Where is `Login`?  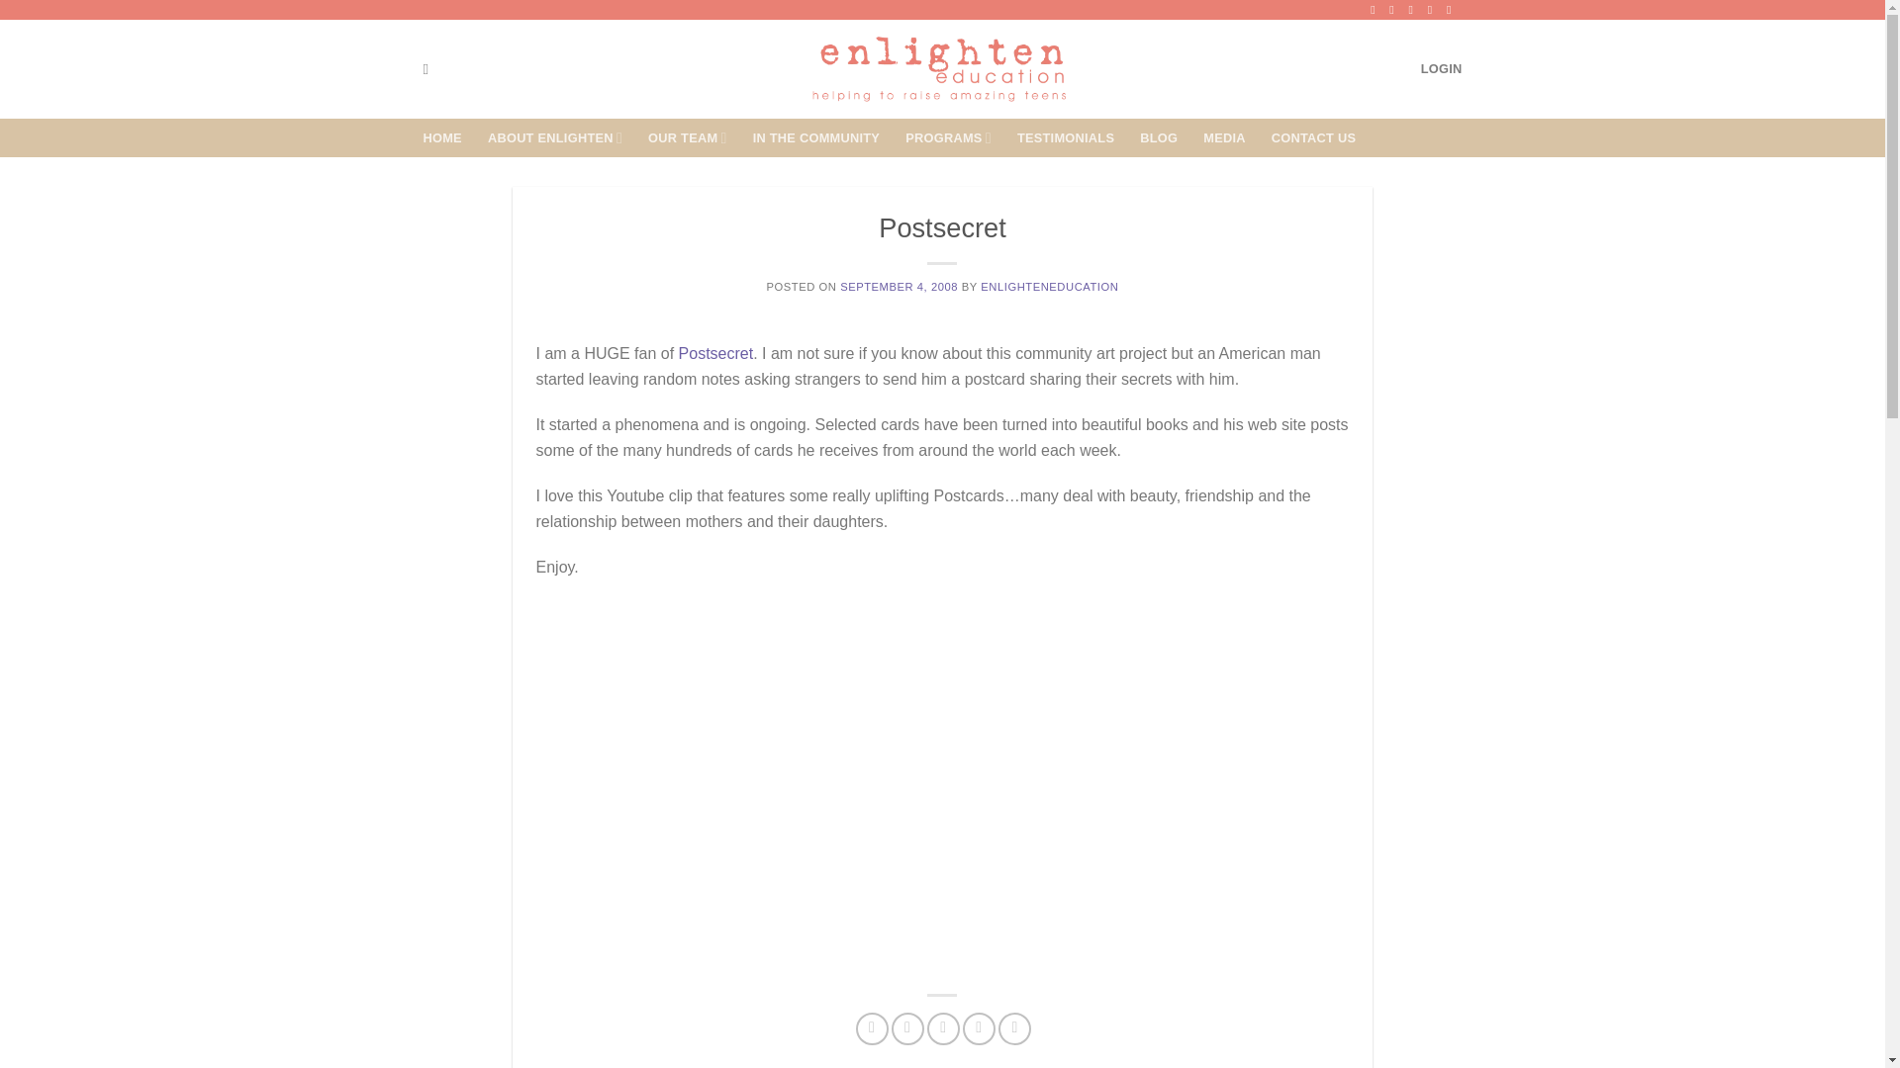
Login is located at coordinates (1442, 68).